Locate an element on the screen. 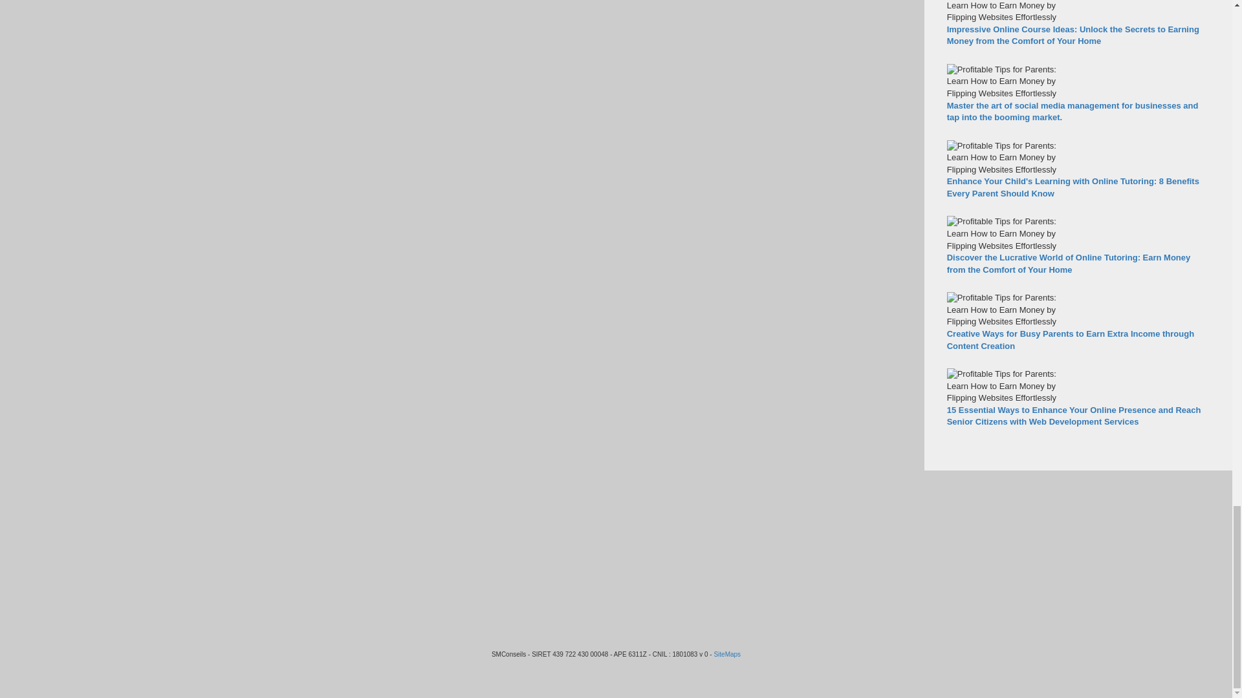 The image size is (1242, 698). SiteMaps is located at coordinates (726, 654).